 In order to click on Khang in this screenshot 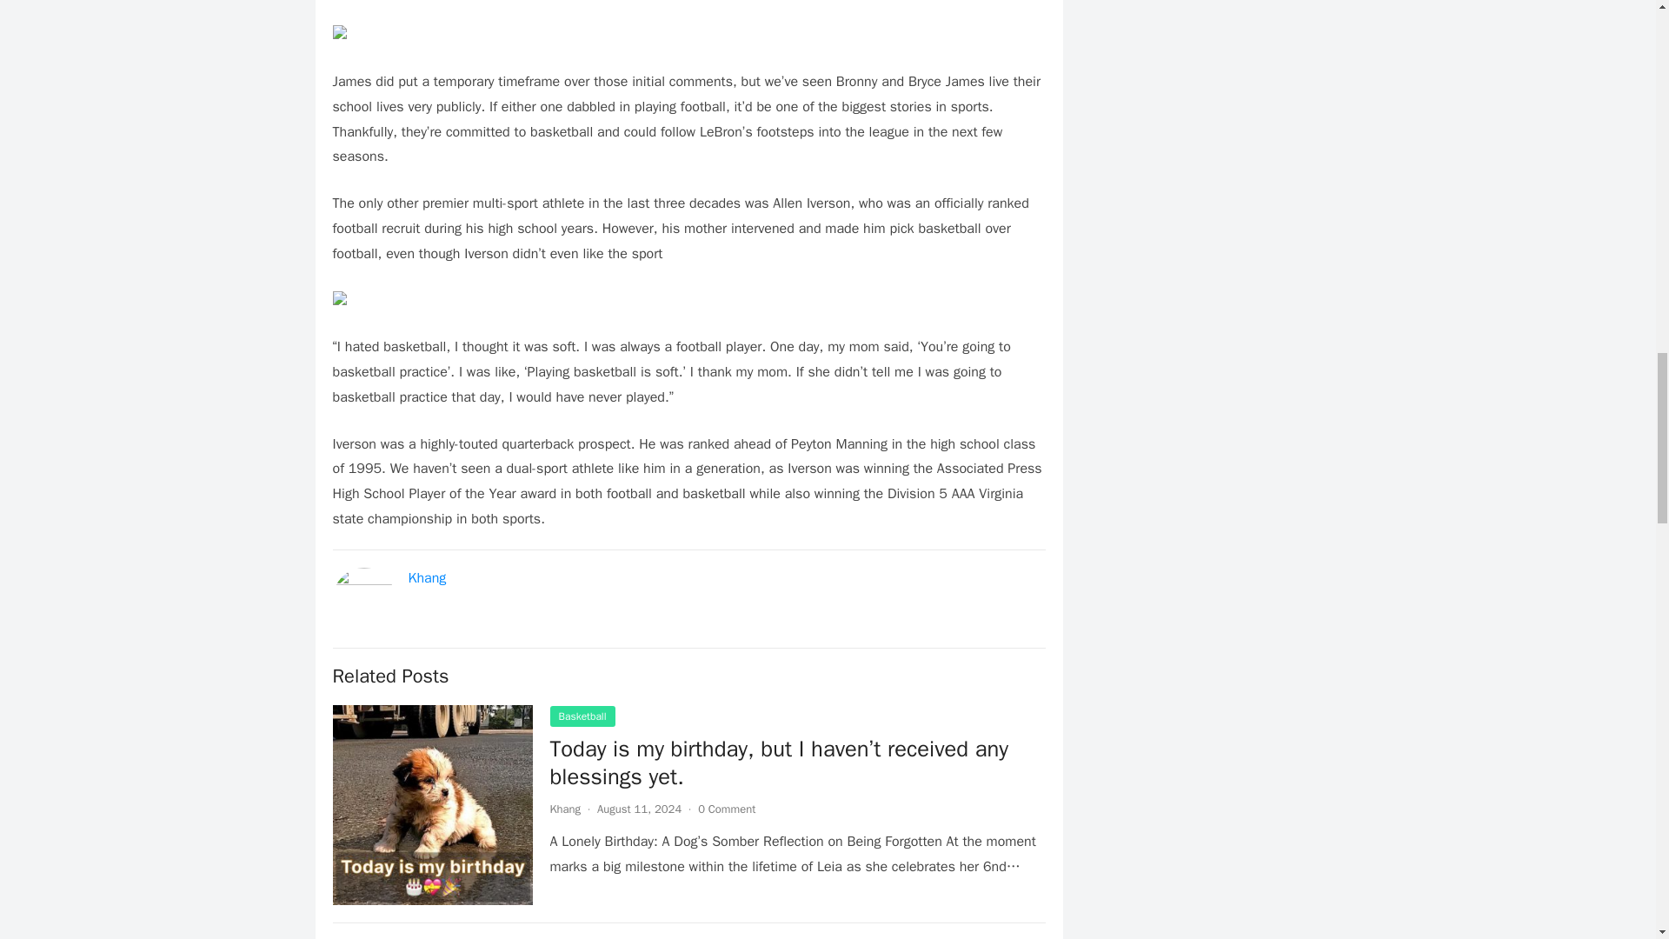, I will do `click(565, 809)`.